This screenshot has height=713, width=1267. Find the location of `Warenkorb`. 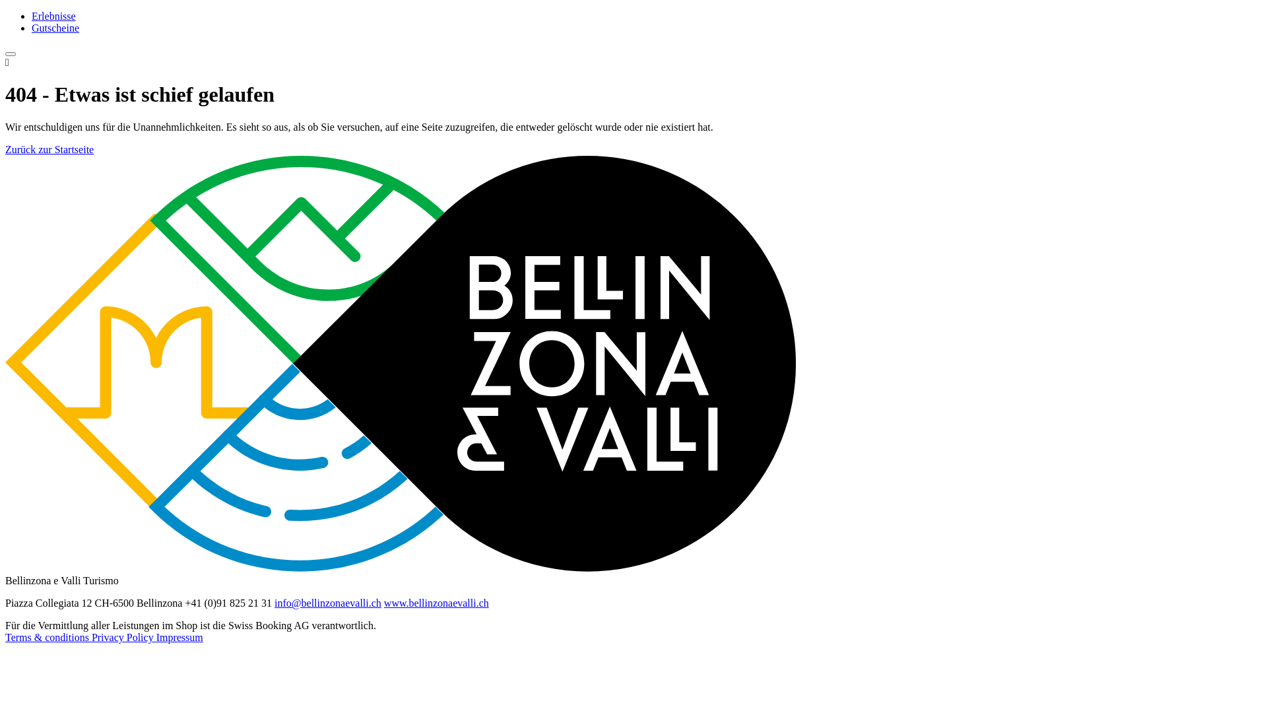

Warenkorb is located at coordinates (633, 50).